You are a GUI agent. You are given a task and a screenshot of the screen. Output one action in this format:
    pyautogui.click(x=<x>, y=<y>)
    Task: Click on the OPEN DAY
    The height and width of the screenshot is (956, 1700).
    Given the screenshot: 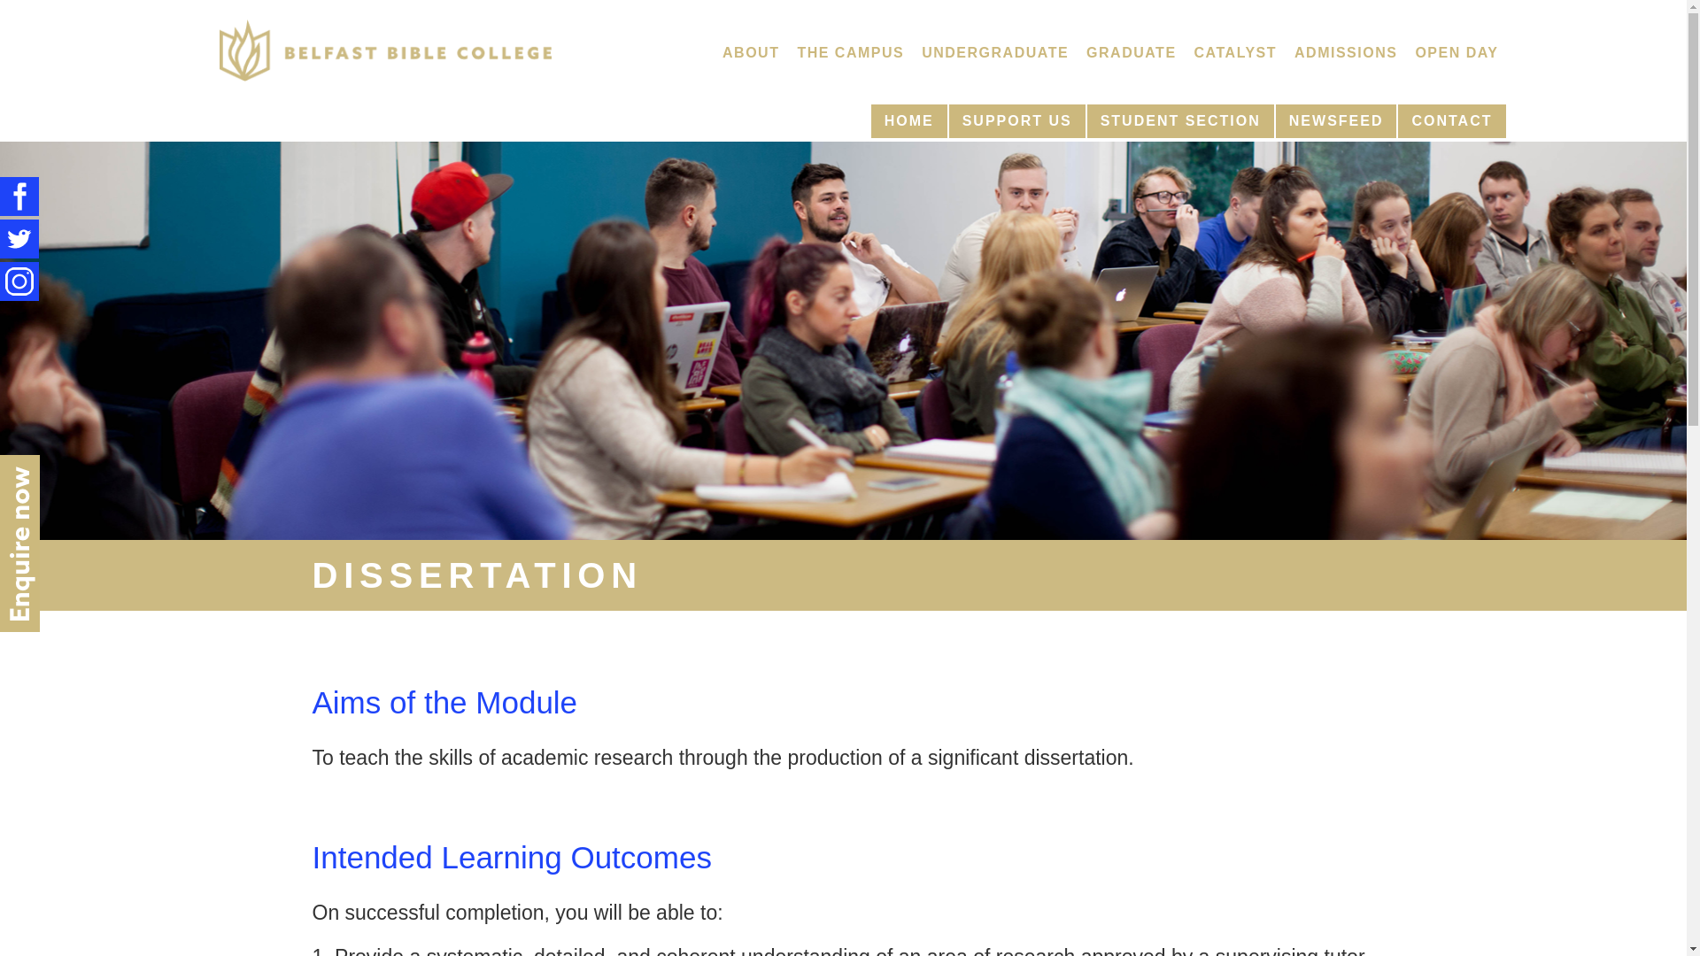 What is the action you would take?
    pyautogui.click(x=1456, y=53)
    